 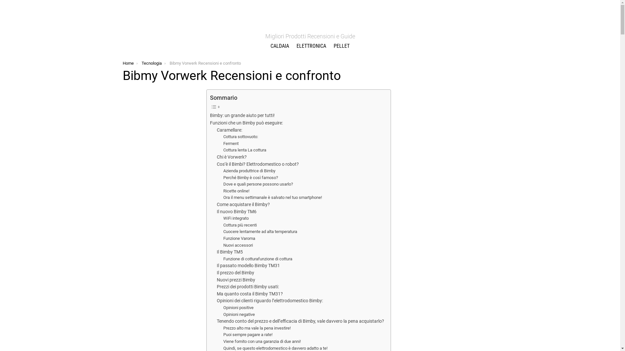 What do you see at coordinates (128, 63) in the screenshot?
I see `Home` at bounding box center [128, 63].